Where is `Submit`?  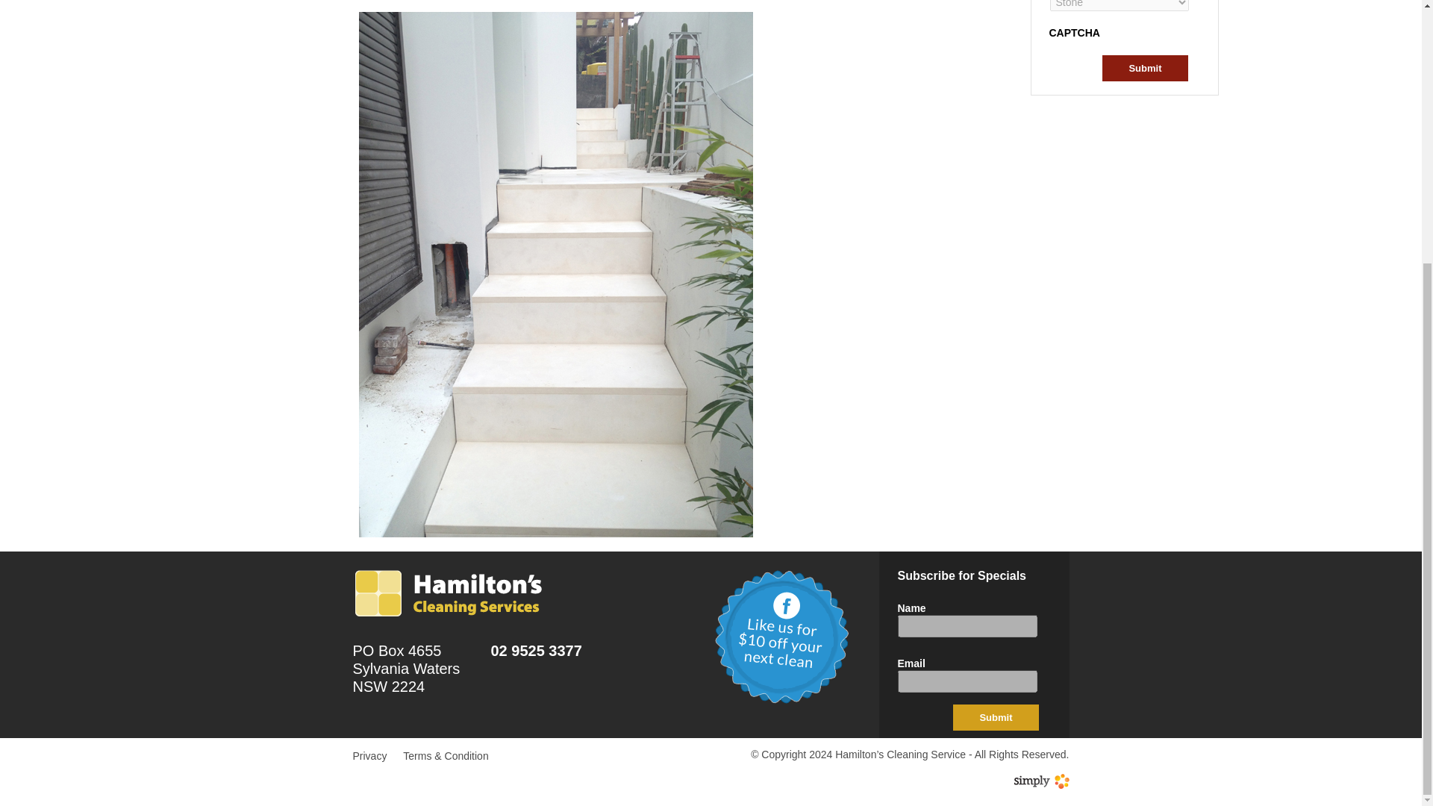
Submit is located at coordinates (995, 716).